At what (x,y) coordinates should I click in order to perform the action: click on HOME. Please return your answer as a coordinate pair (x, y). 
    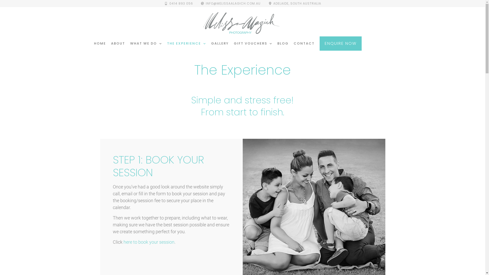
    Looking at the image, I should click on (100, 44).